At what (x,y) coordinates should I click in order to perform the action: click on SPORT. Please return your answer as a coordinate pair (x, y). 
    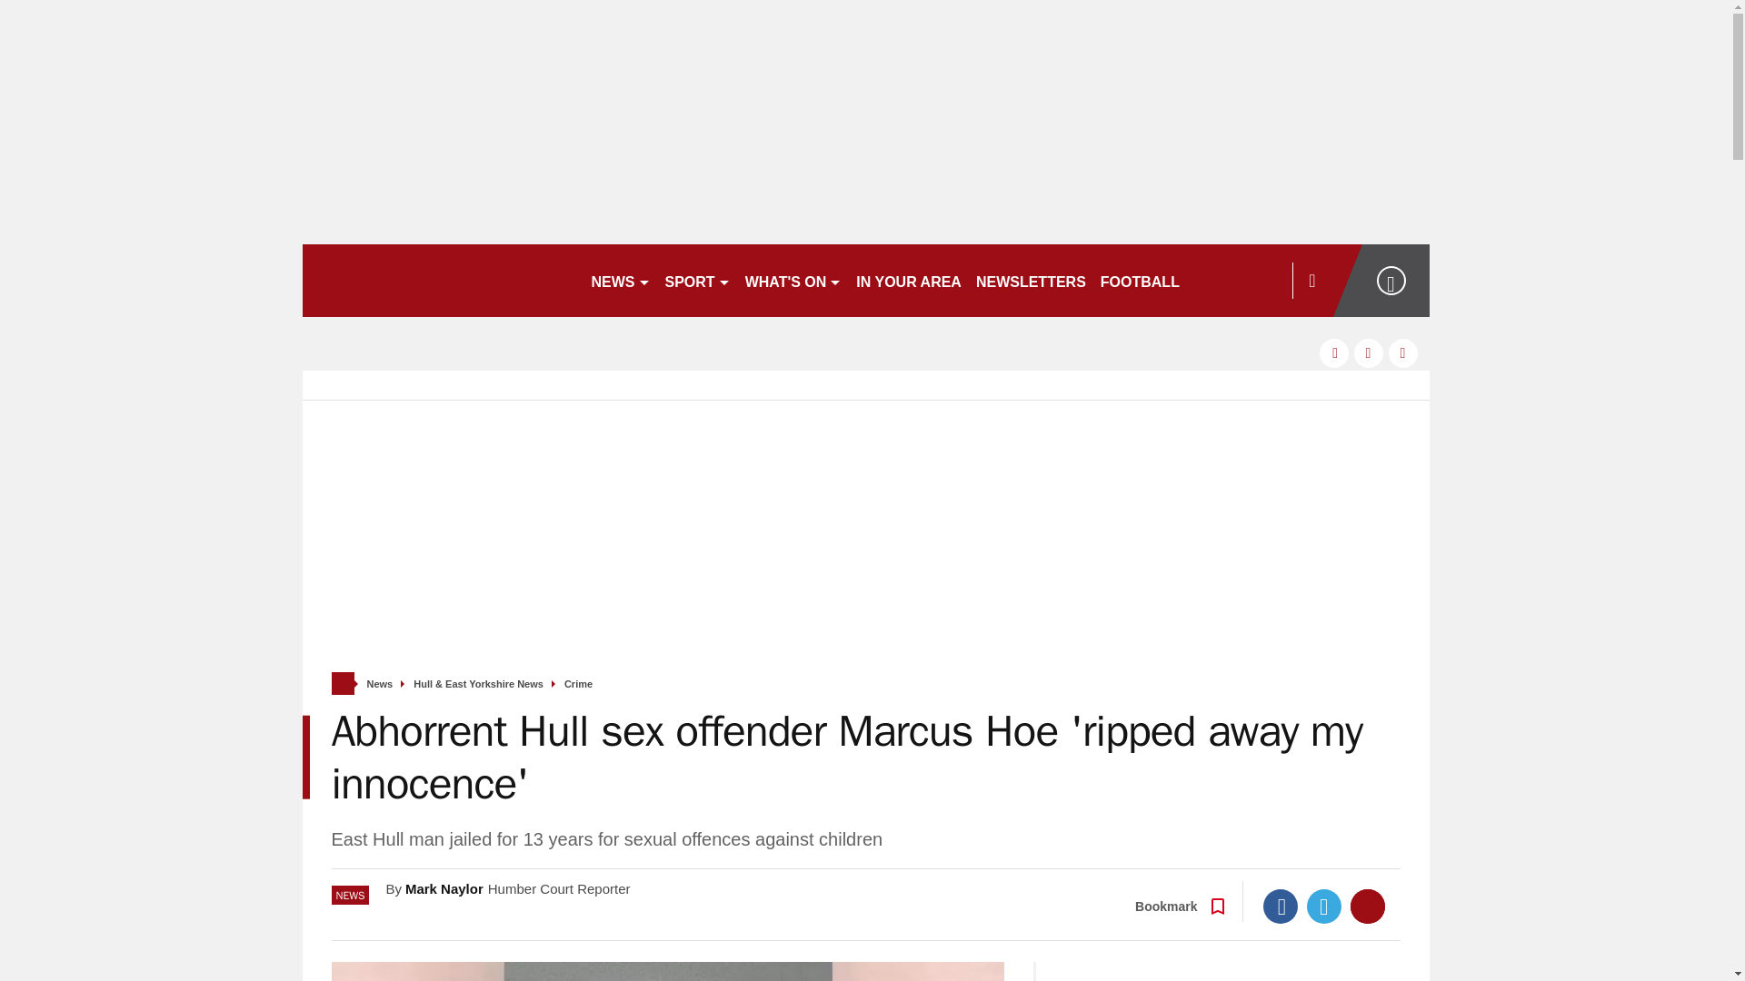
    Looking at the image, I should click on (698, 280).